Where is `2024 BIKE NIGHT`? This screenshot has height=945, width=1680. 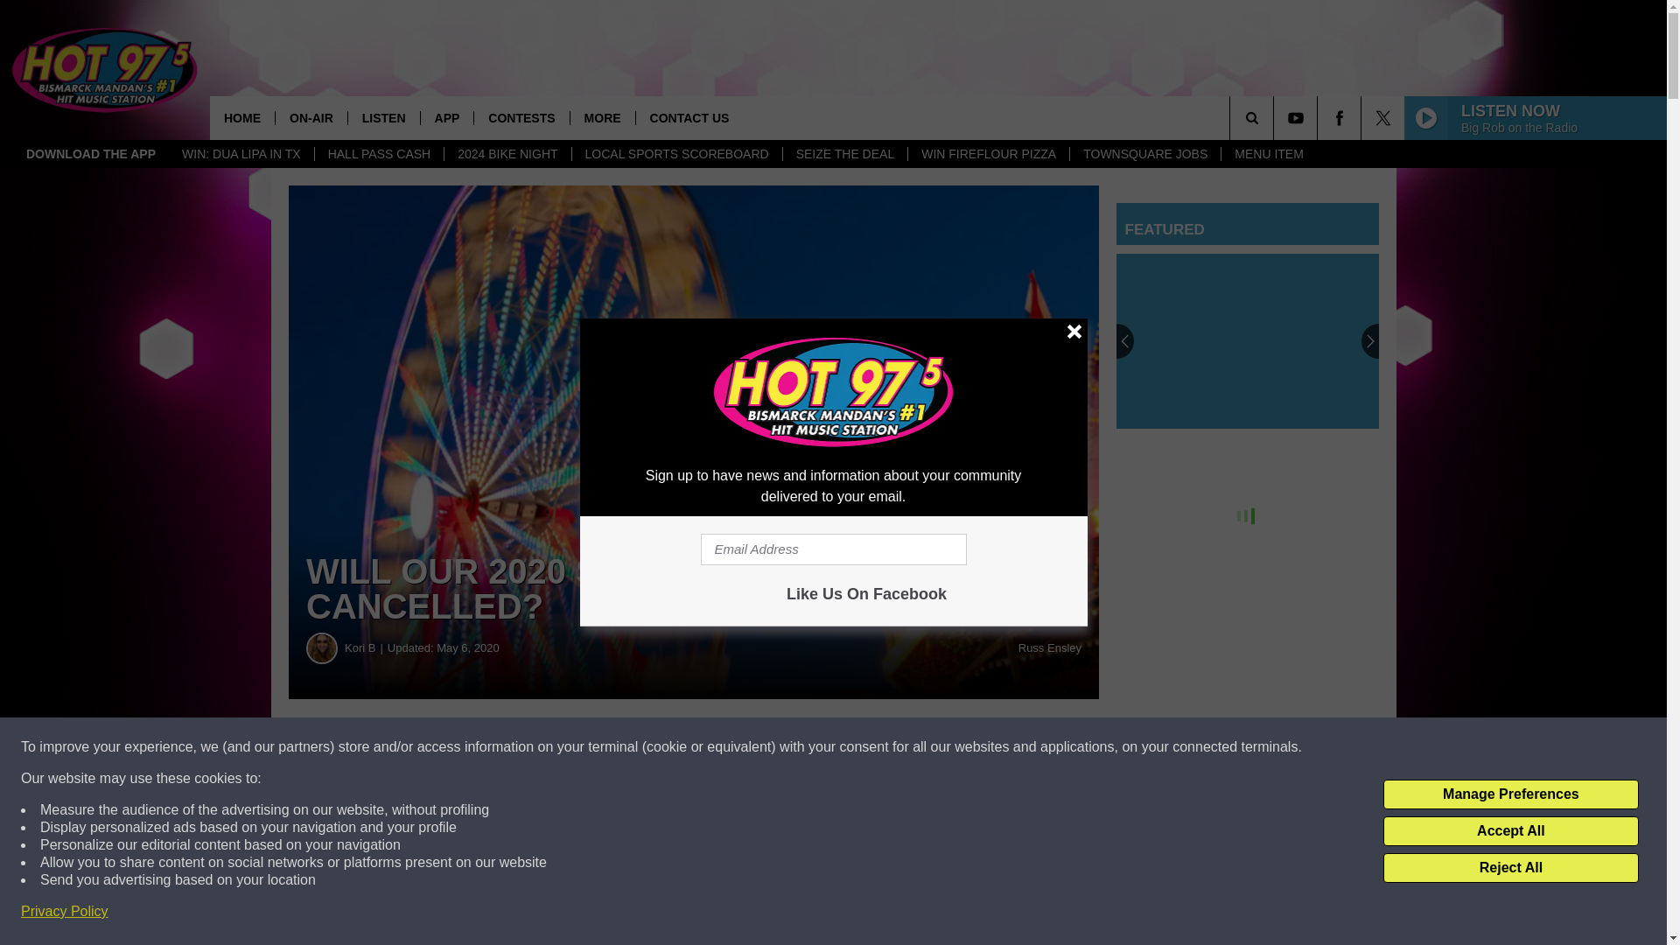
2024 BIKE NIGHT is located at coordinates (507, 154).